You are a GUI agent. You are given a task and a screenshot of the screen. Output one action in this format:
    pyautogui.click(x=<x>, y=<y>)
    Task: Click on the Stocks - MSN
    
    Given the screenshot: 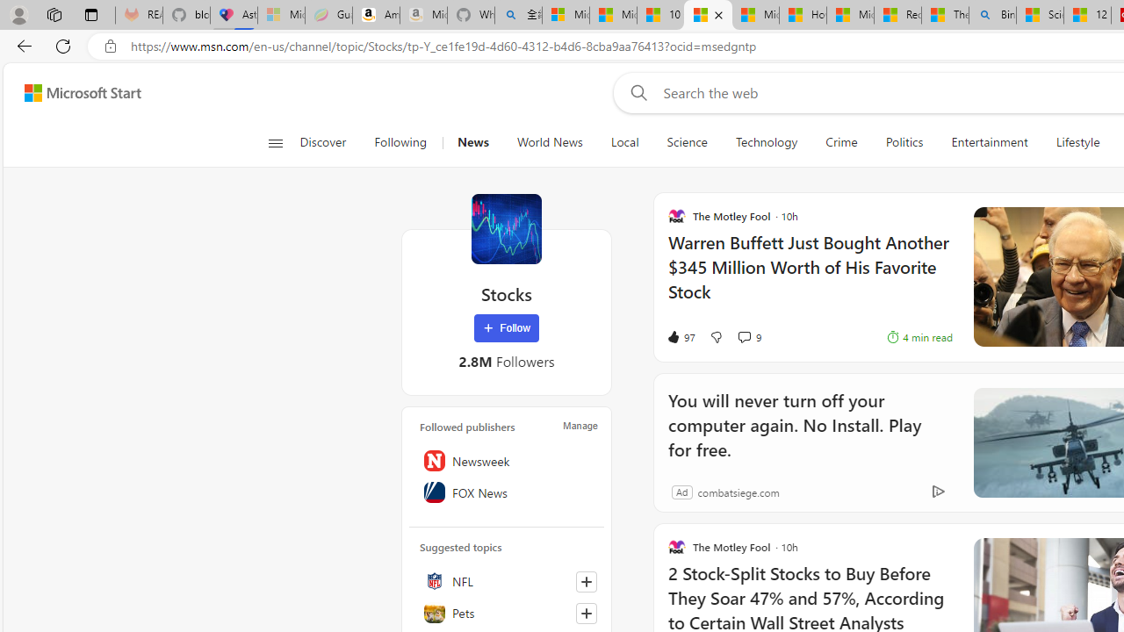 What is the action you would take?
    pyautogui.click(x=708, y=16)
    